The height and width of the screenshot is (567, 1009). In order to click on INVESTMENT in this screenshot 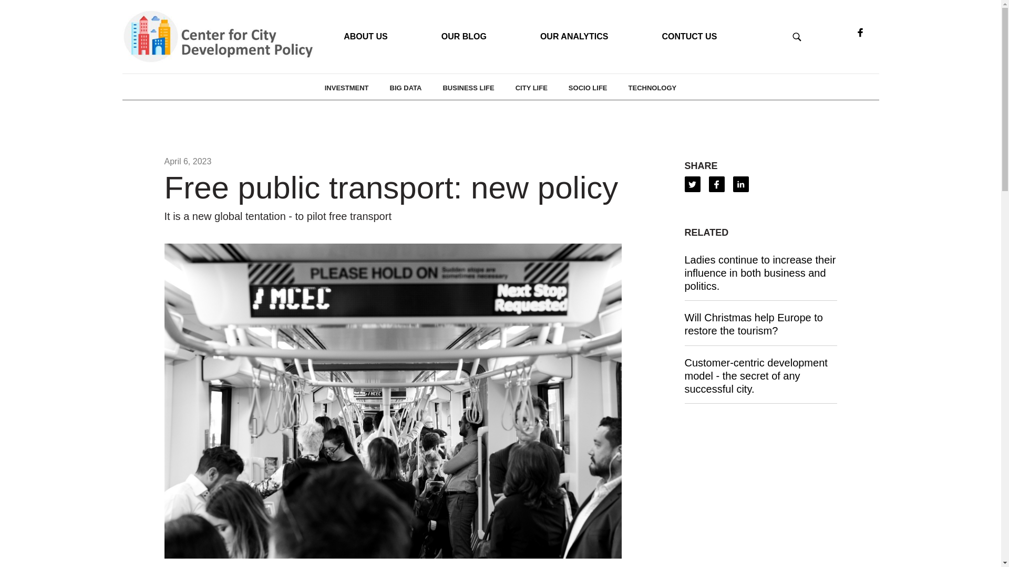, I will do `click(346, 88)`.